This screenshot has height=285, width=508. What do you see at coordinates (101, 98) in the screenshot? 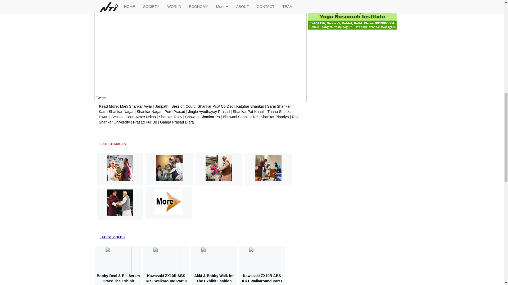
I see `Tweet` at bounding box center [101, 98].